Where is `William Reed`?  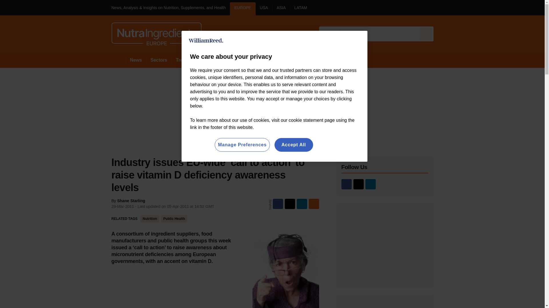
William Reed is located at coordinates (206, 40).